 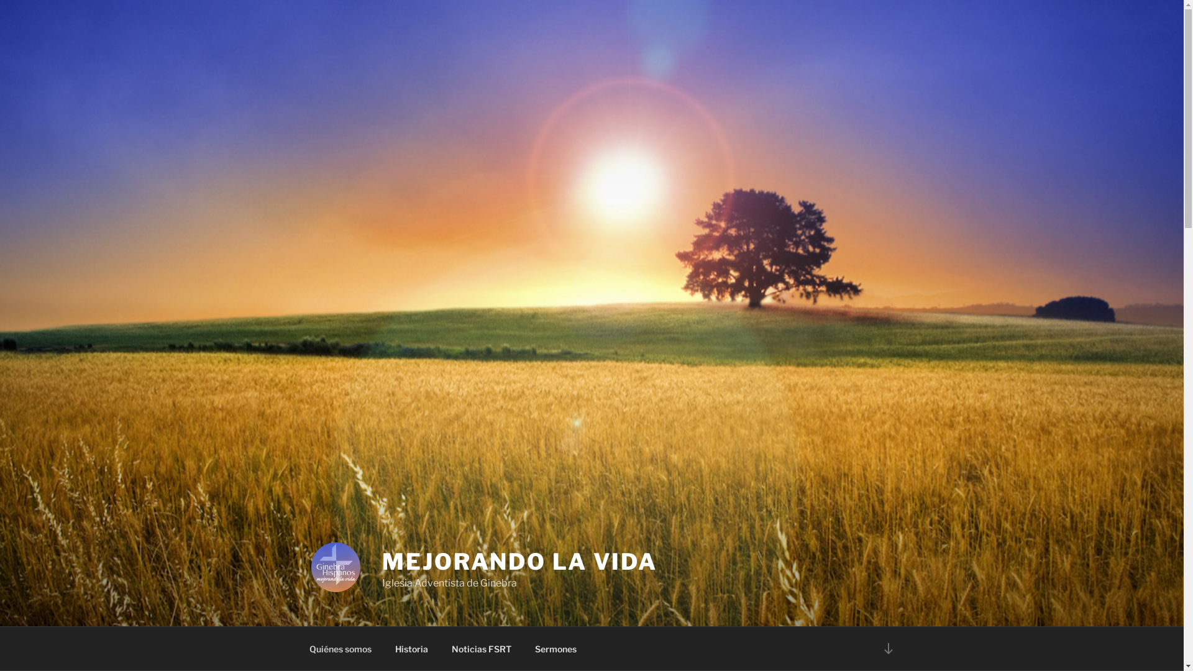 What do you see at coordinates (888, 649) in the screenshot?
I see `Desplazarse al contenido` at bounding box center [888, 649].